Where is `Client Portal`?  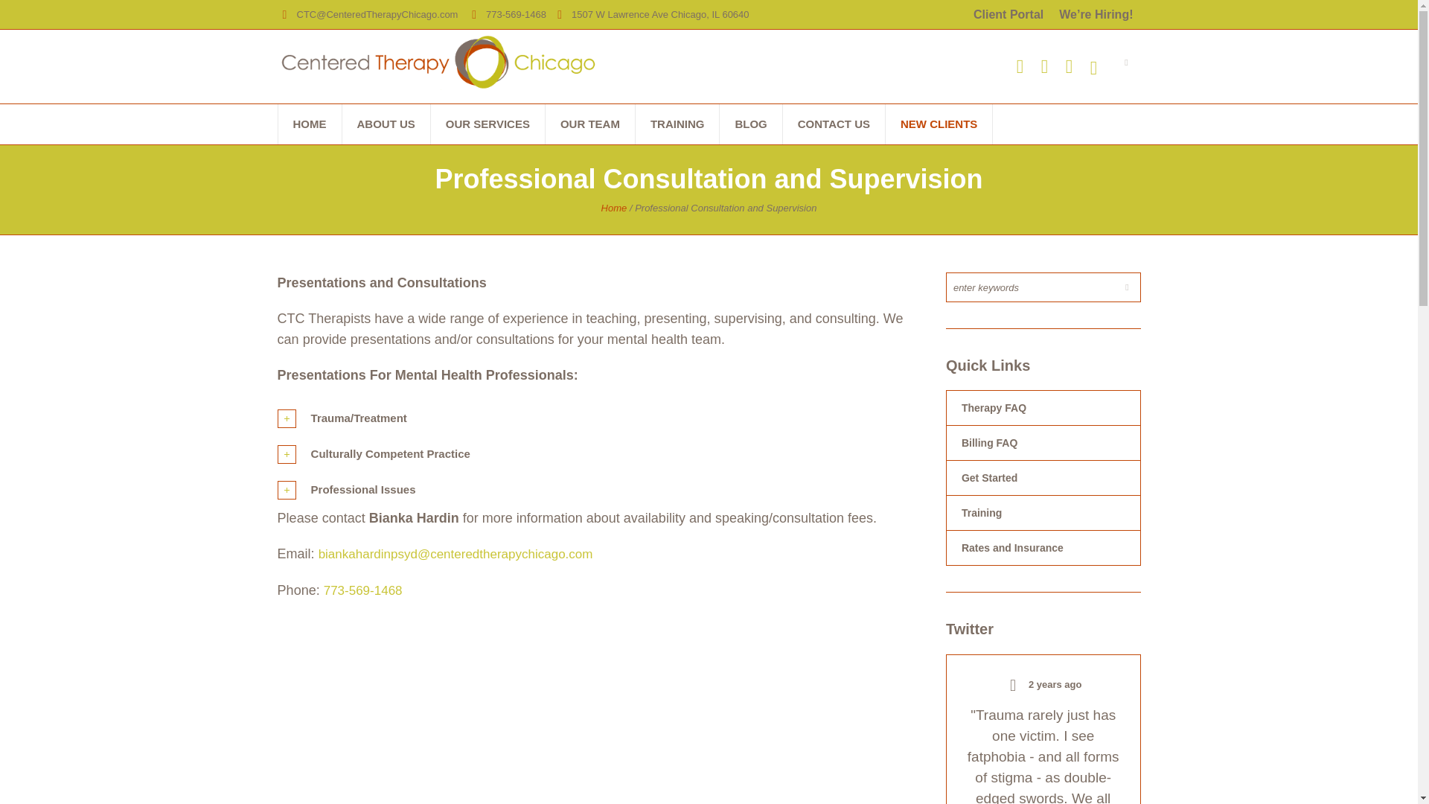 Client Portal is located at coordinates (1008, 14).